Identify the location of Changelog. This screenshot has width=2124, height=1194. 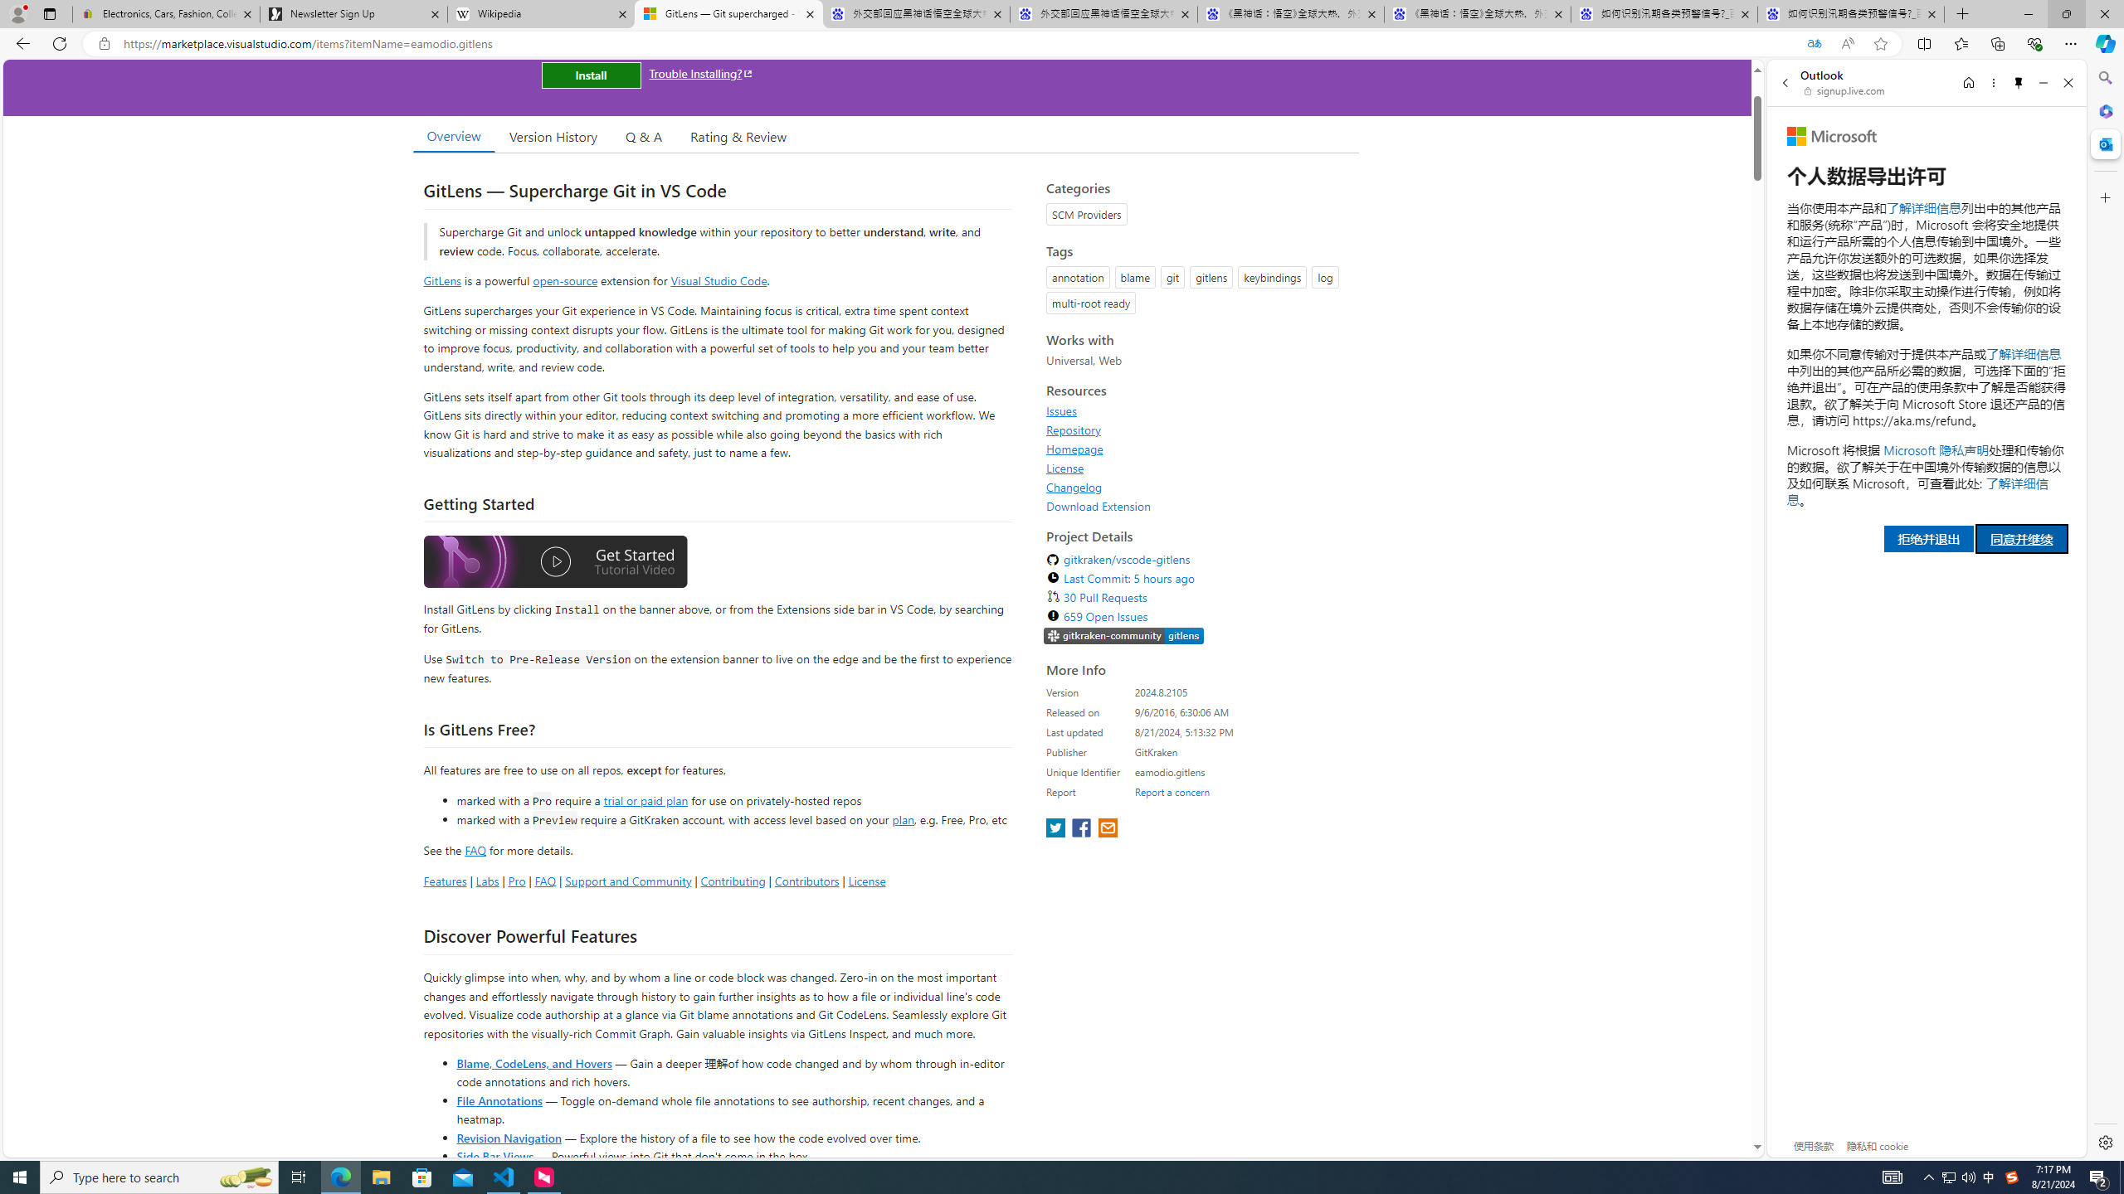
(1198, 487).